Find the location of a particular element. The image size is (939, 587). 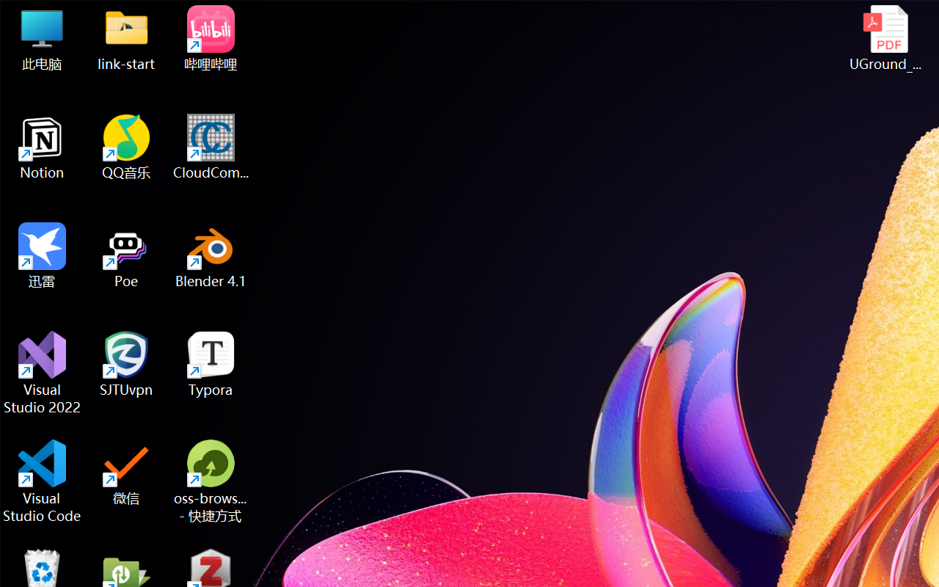

FAQ is located at coordinates (423, 135).